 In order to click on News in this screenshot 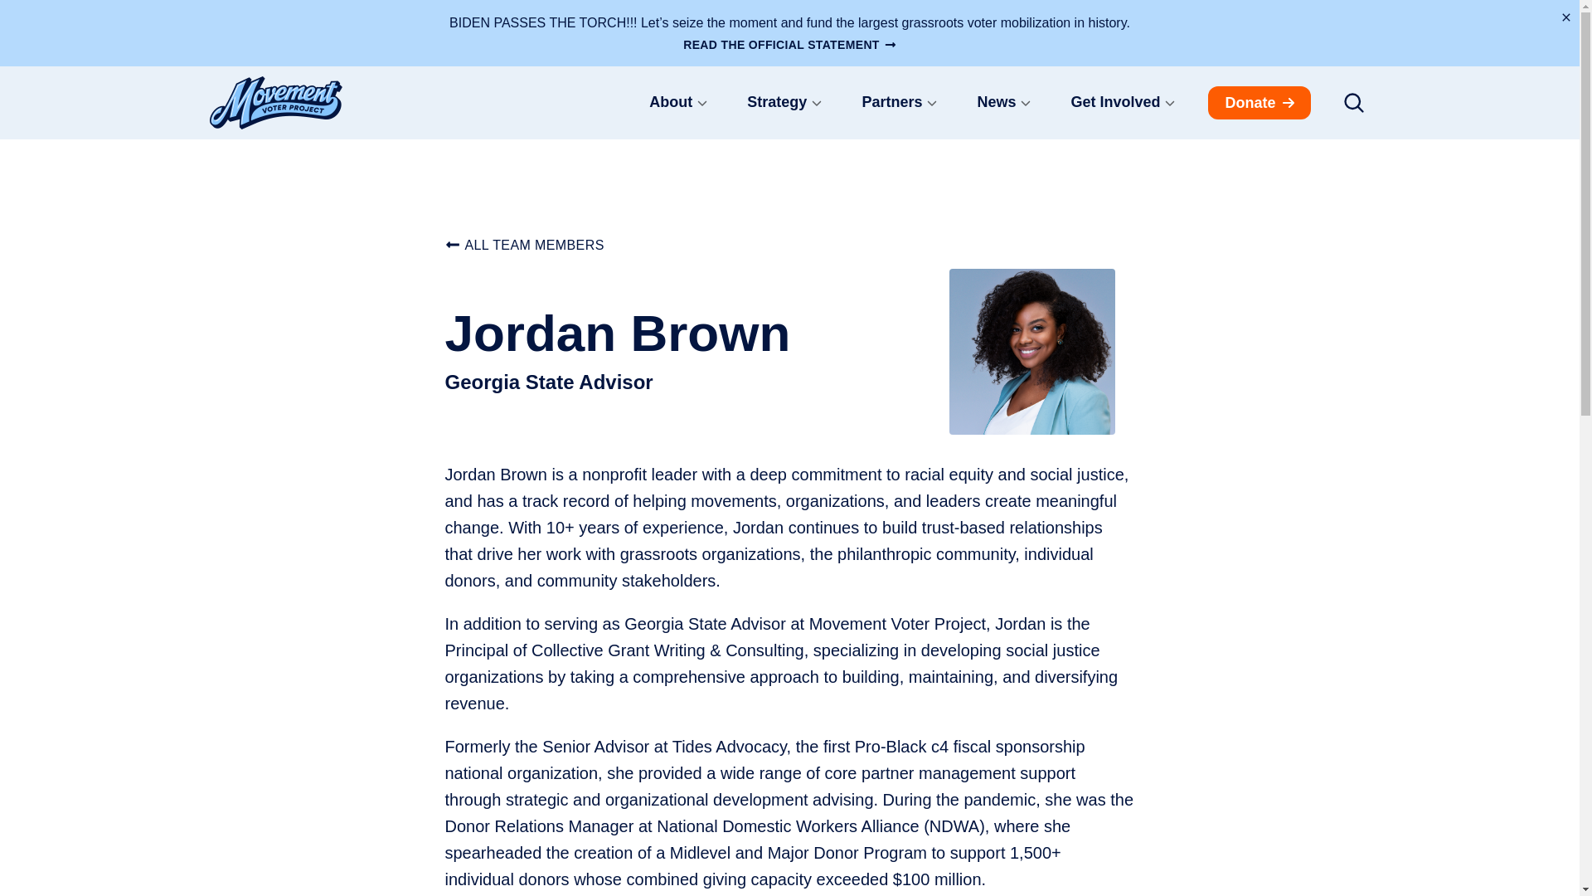, I will do `click(1003, 103)`.